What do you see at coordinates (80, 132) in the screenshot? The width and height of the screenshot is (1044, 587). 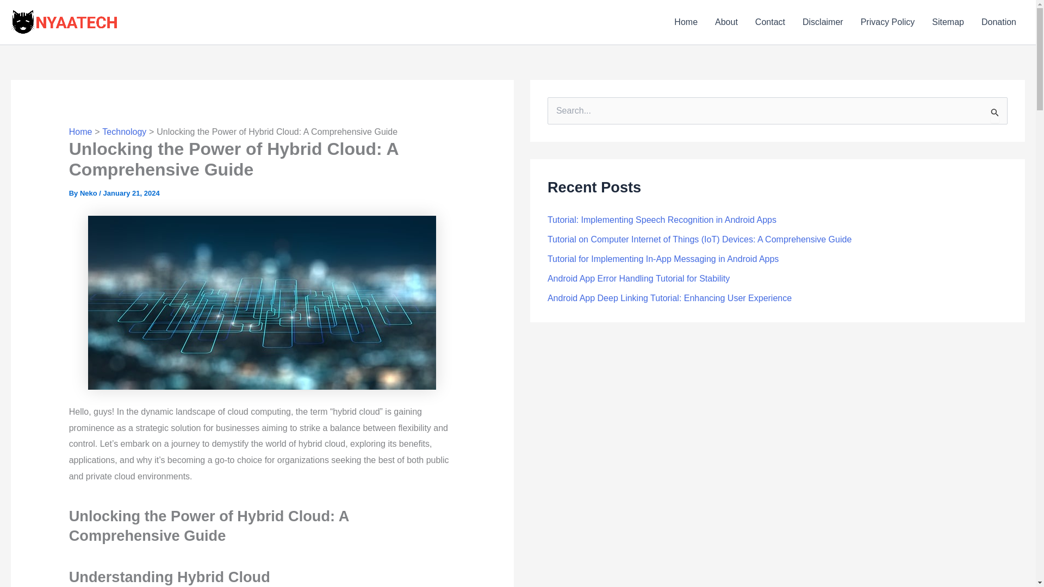 I see `Home` at bounding box center [80, 132].